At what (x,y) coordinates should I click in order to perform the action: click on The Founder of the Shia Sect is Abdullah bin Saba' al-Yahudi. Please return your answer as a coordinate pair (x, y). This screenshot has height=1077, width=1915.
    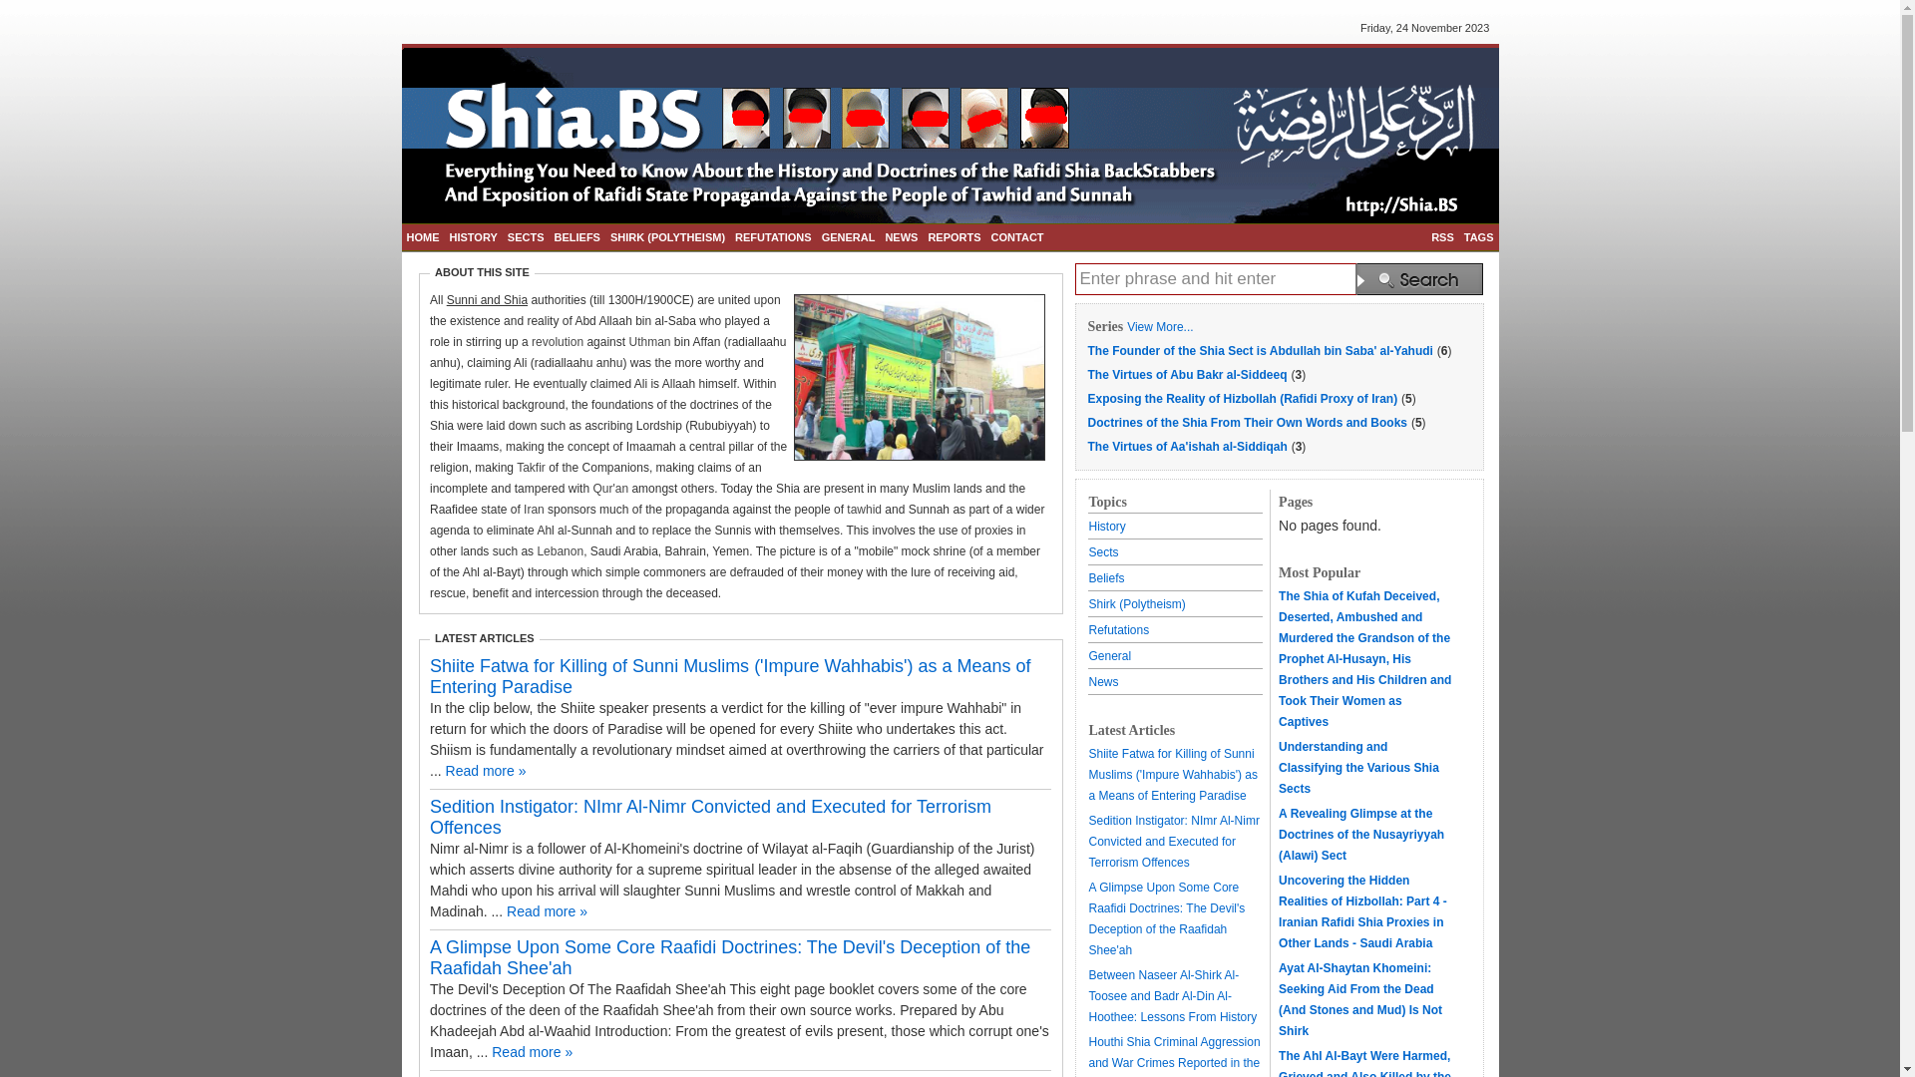
    Looking at the image, I should click on (1260, 350).